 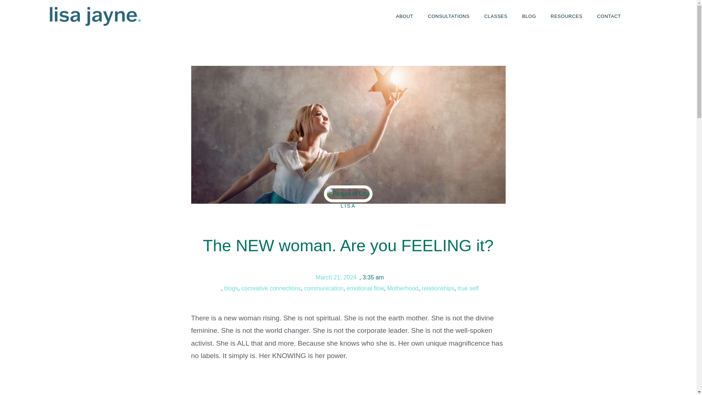 I want to click on communication, so click(x=324, y=288).